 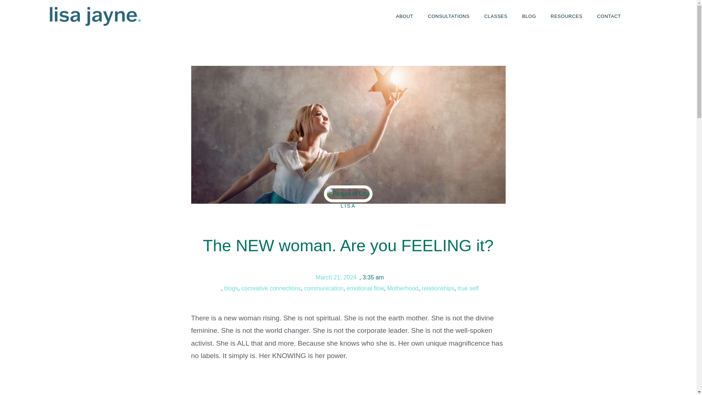 I want to click on communication, so click(x=324, y=288).